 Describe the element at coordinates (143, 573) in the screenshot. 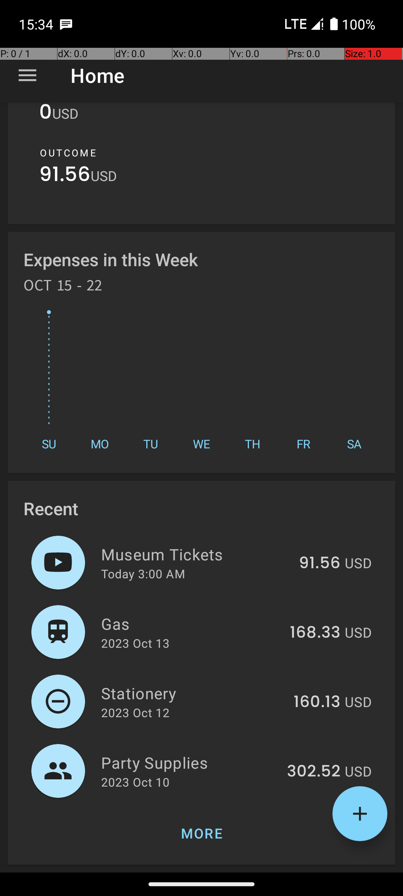

I see `Today 3:00 AM` at that location.